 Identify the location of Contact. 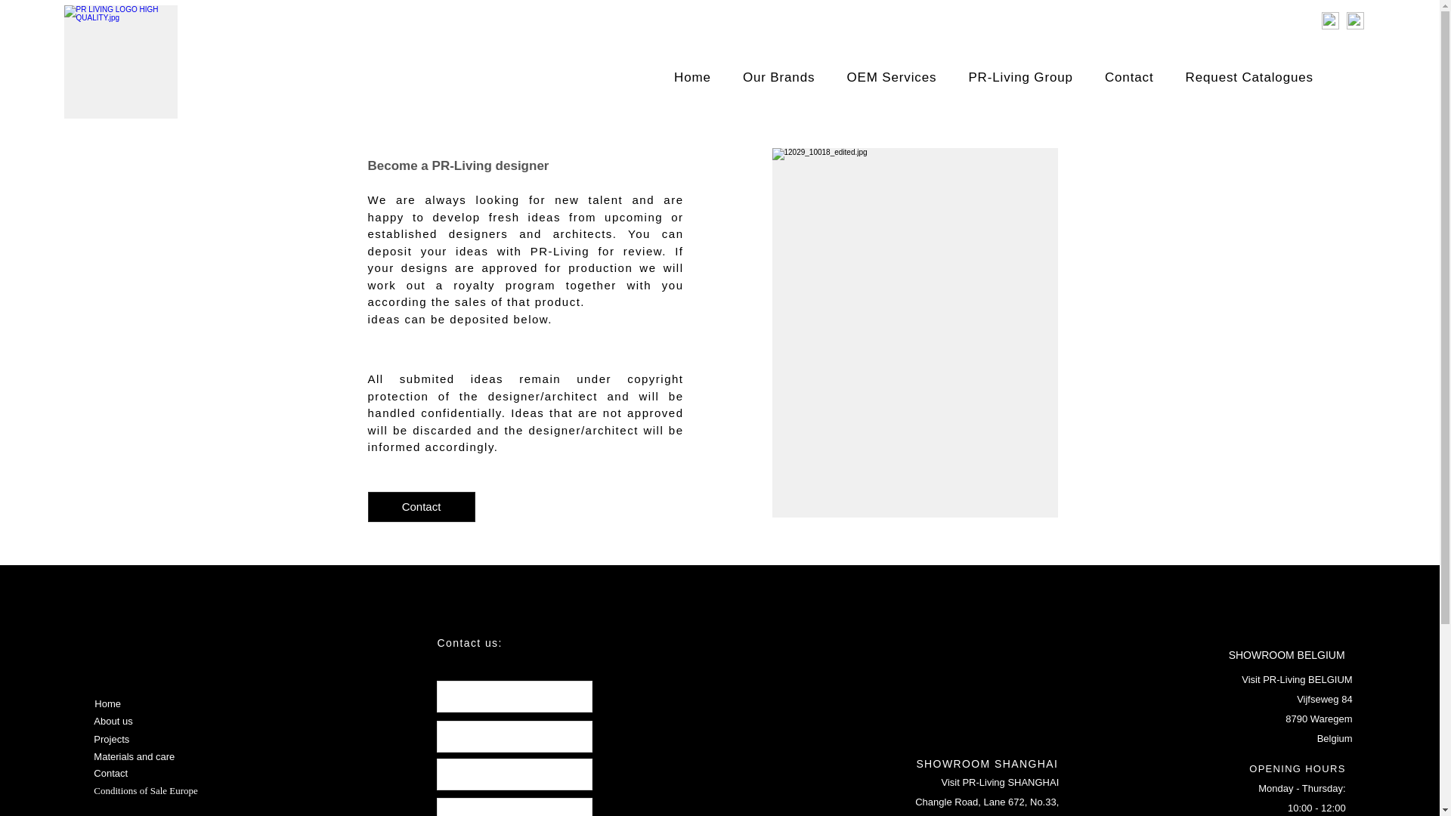
(124, 774).